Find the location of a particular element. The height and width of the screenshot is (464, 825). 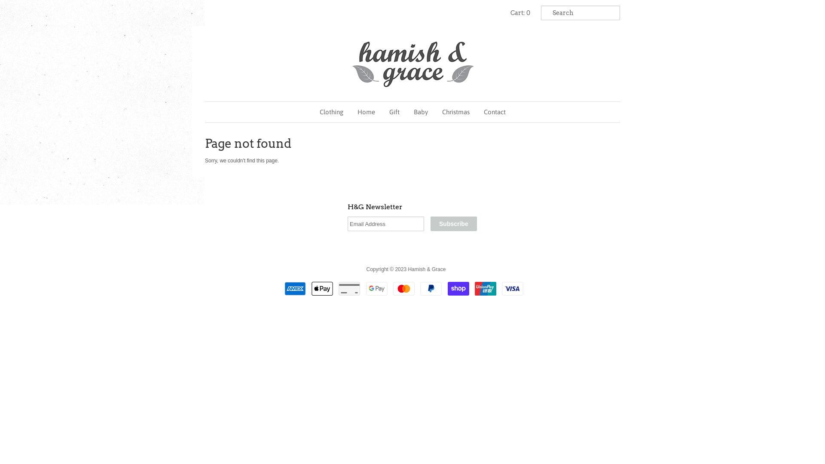

Home is located at coordinates (366, 112).